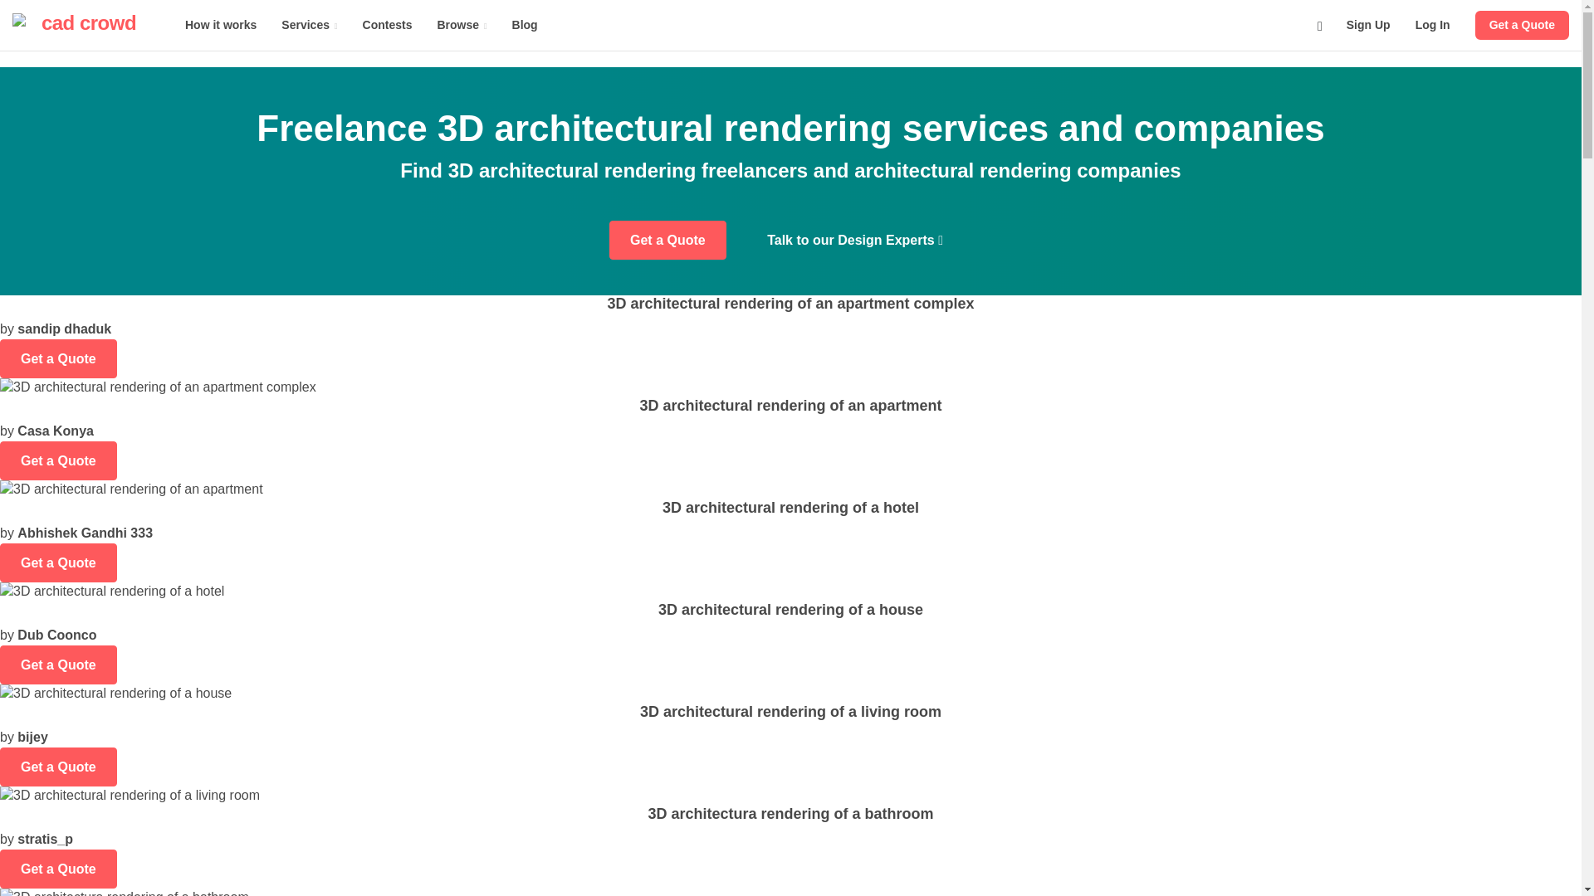 The width and height of the screenshot is (1594, 896). I want to click on Contests, so click(388, 25).